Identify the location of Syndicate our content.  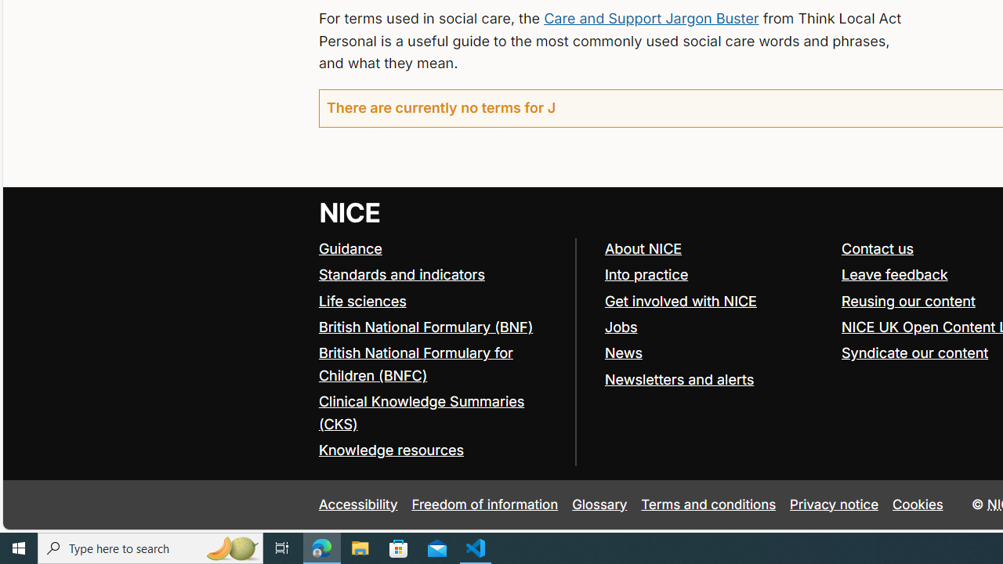
(915, 352).